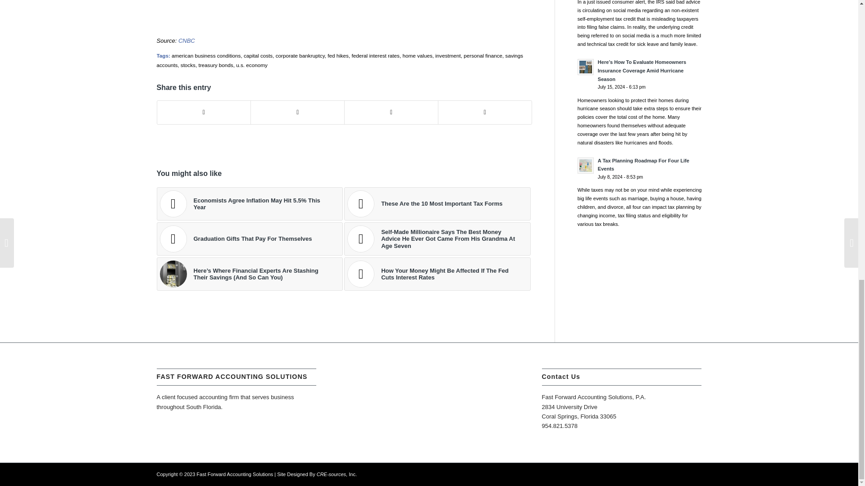 The width and height of the screenshot is (865, 486). Describe the element at coordinates (258, 55) in the screenshot. I see `capital costs` at that location.